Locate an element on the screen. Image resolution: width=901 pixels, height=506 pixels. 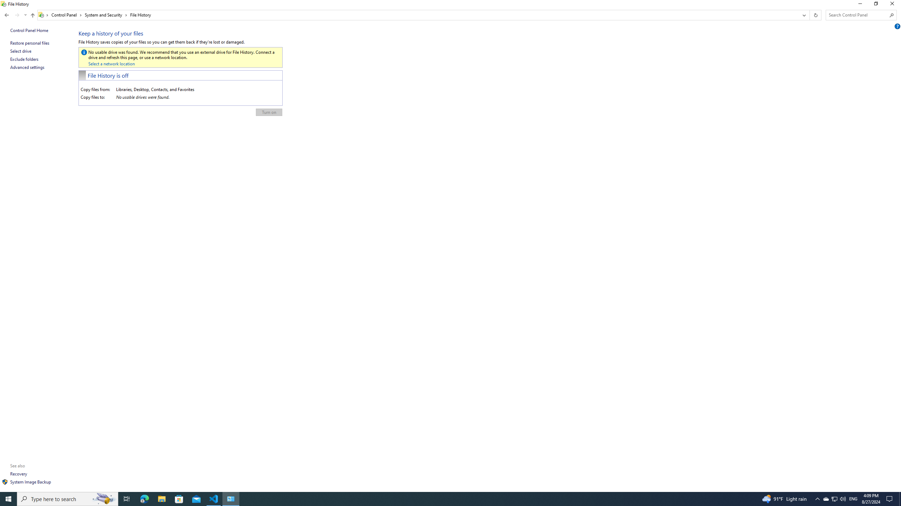
All locations is located at coordinates (44, 15).